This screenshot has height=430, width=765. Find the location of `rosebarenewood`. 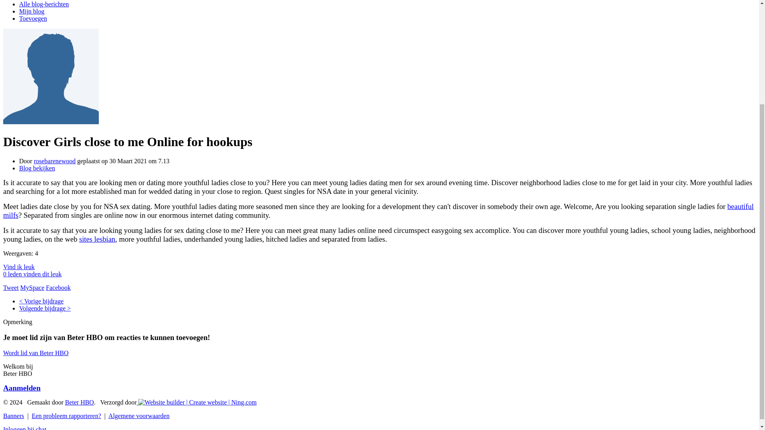

rosebarenewood is located at coordinates (55, 161).